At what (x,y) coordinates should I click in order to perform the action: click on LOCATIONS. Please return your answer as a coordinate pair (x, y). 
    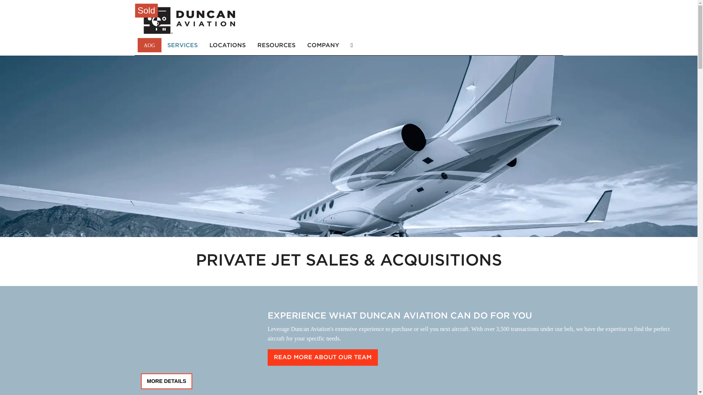
    Looking at the image, I should click on (228, 45).